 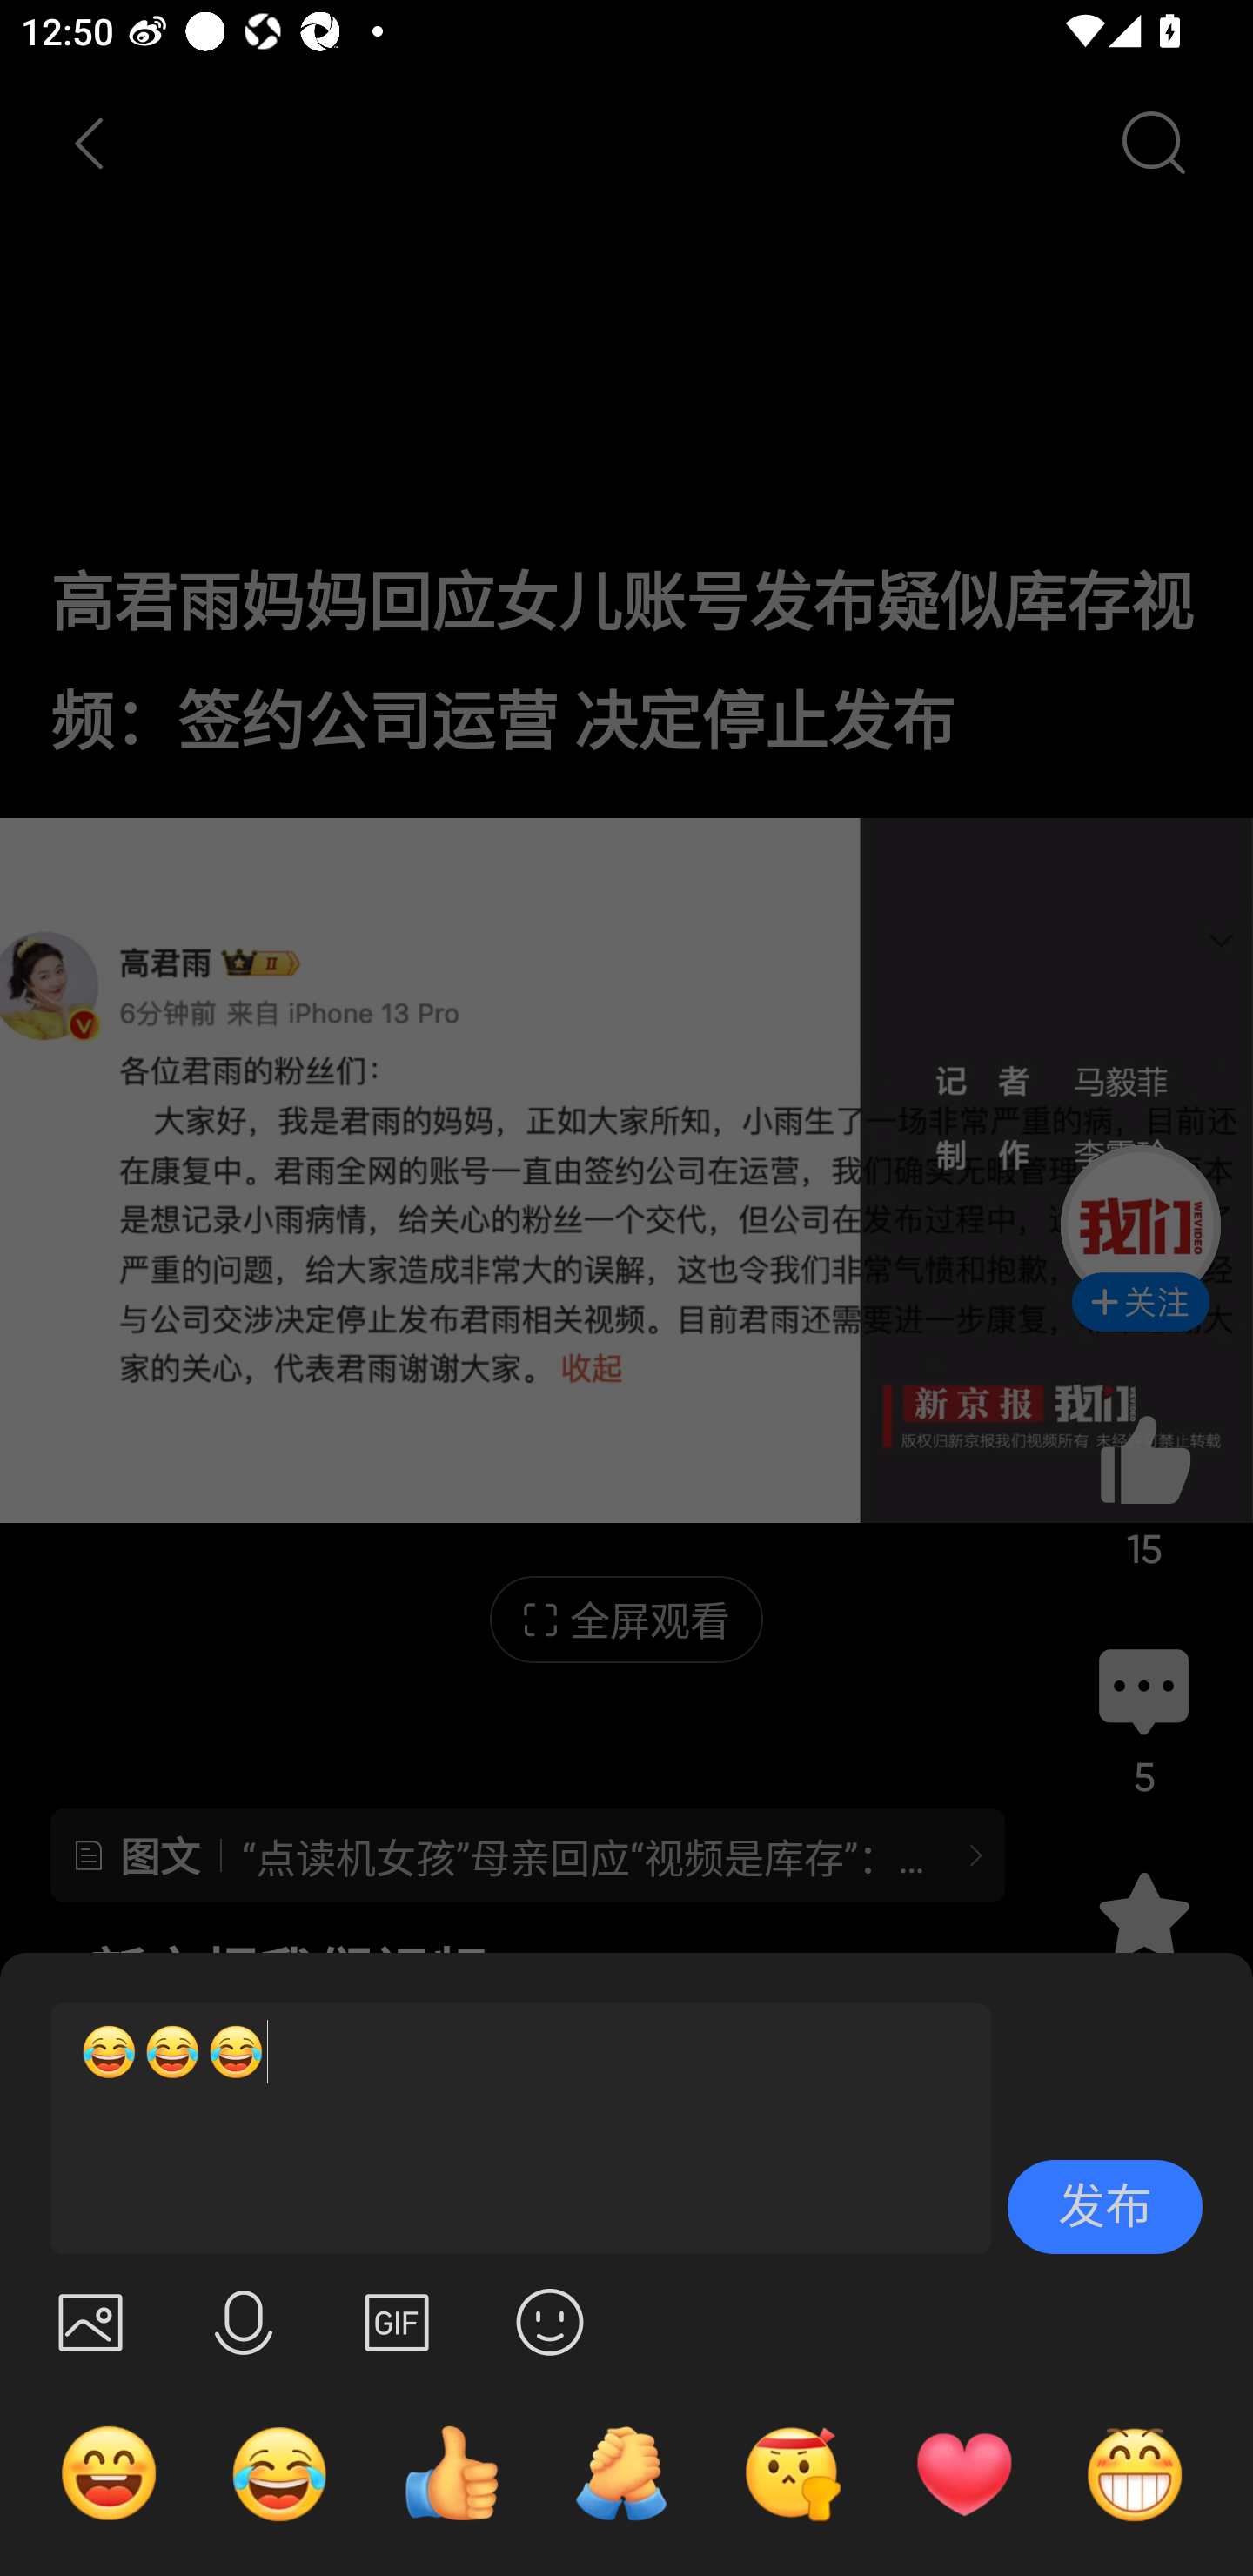 What do you see at coordinates (793, 2472) in the screenshot?
I see `奋斗` at bounding box center [793, 2472].